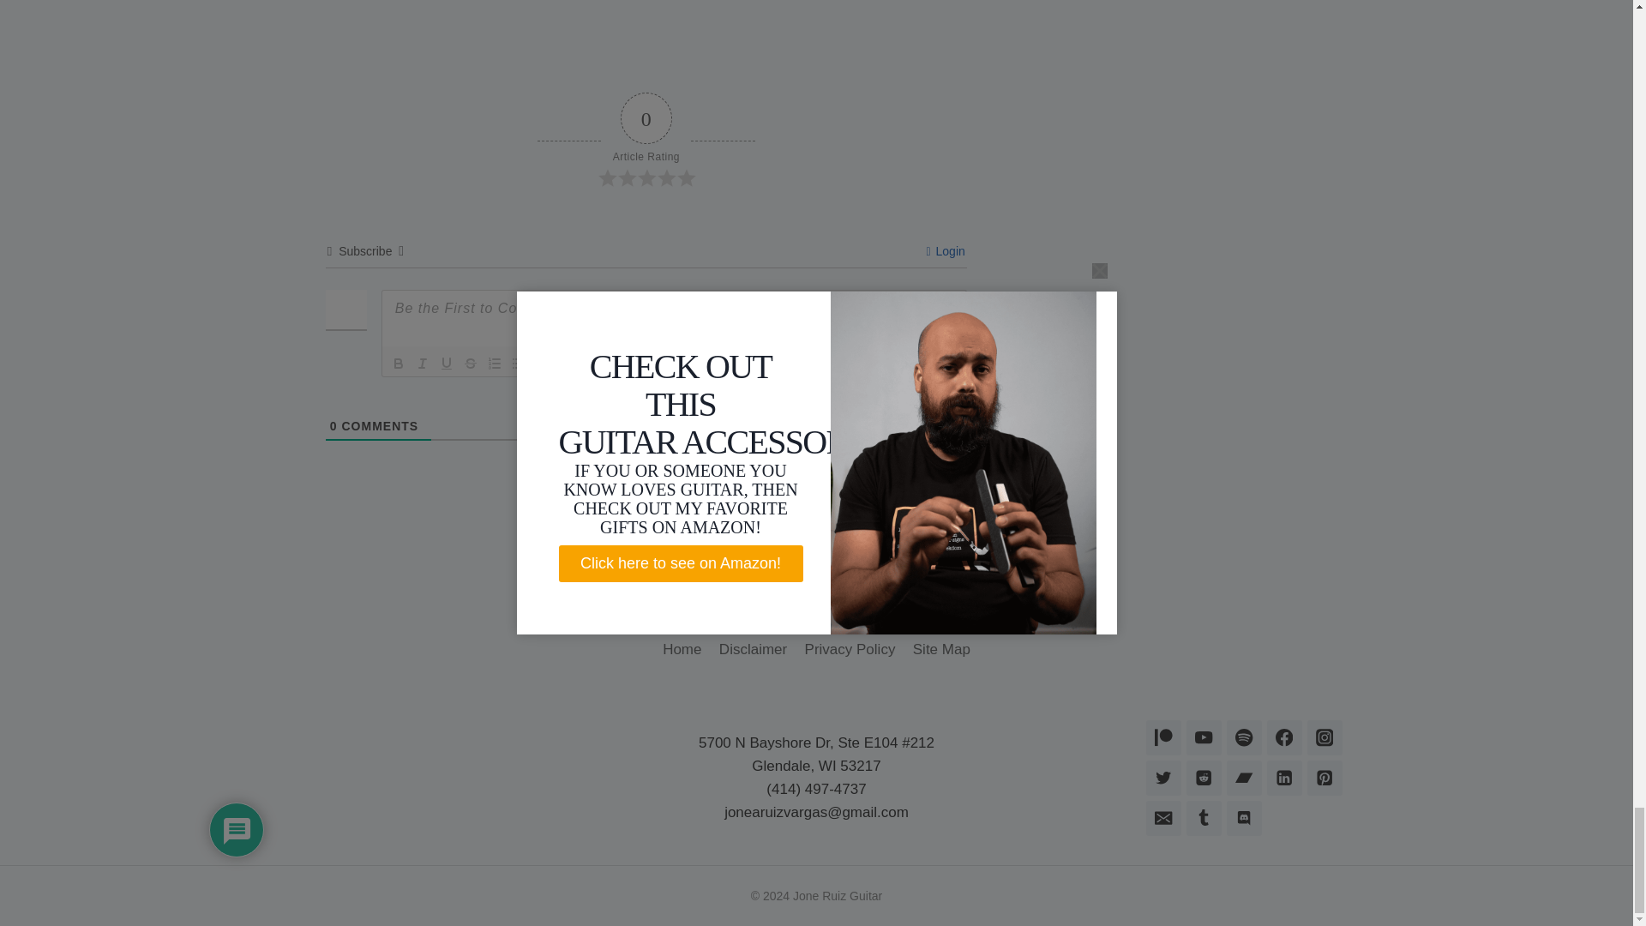 This screenshot has height=926, width=1646. What do you see at coordinates (446, 364) in the screenshot?
I see `Underline` at bounding box center [446, 364].